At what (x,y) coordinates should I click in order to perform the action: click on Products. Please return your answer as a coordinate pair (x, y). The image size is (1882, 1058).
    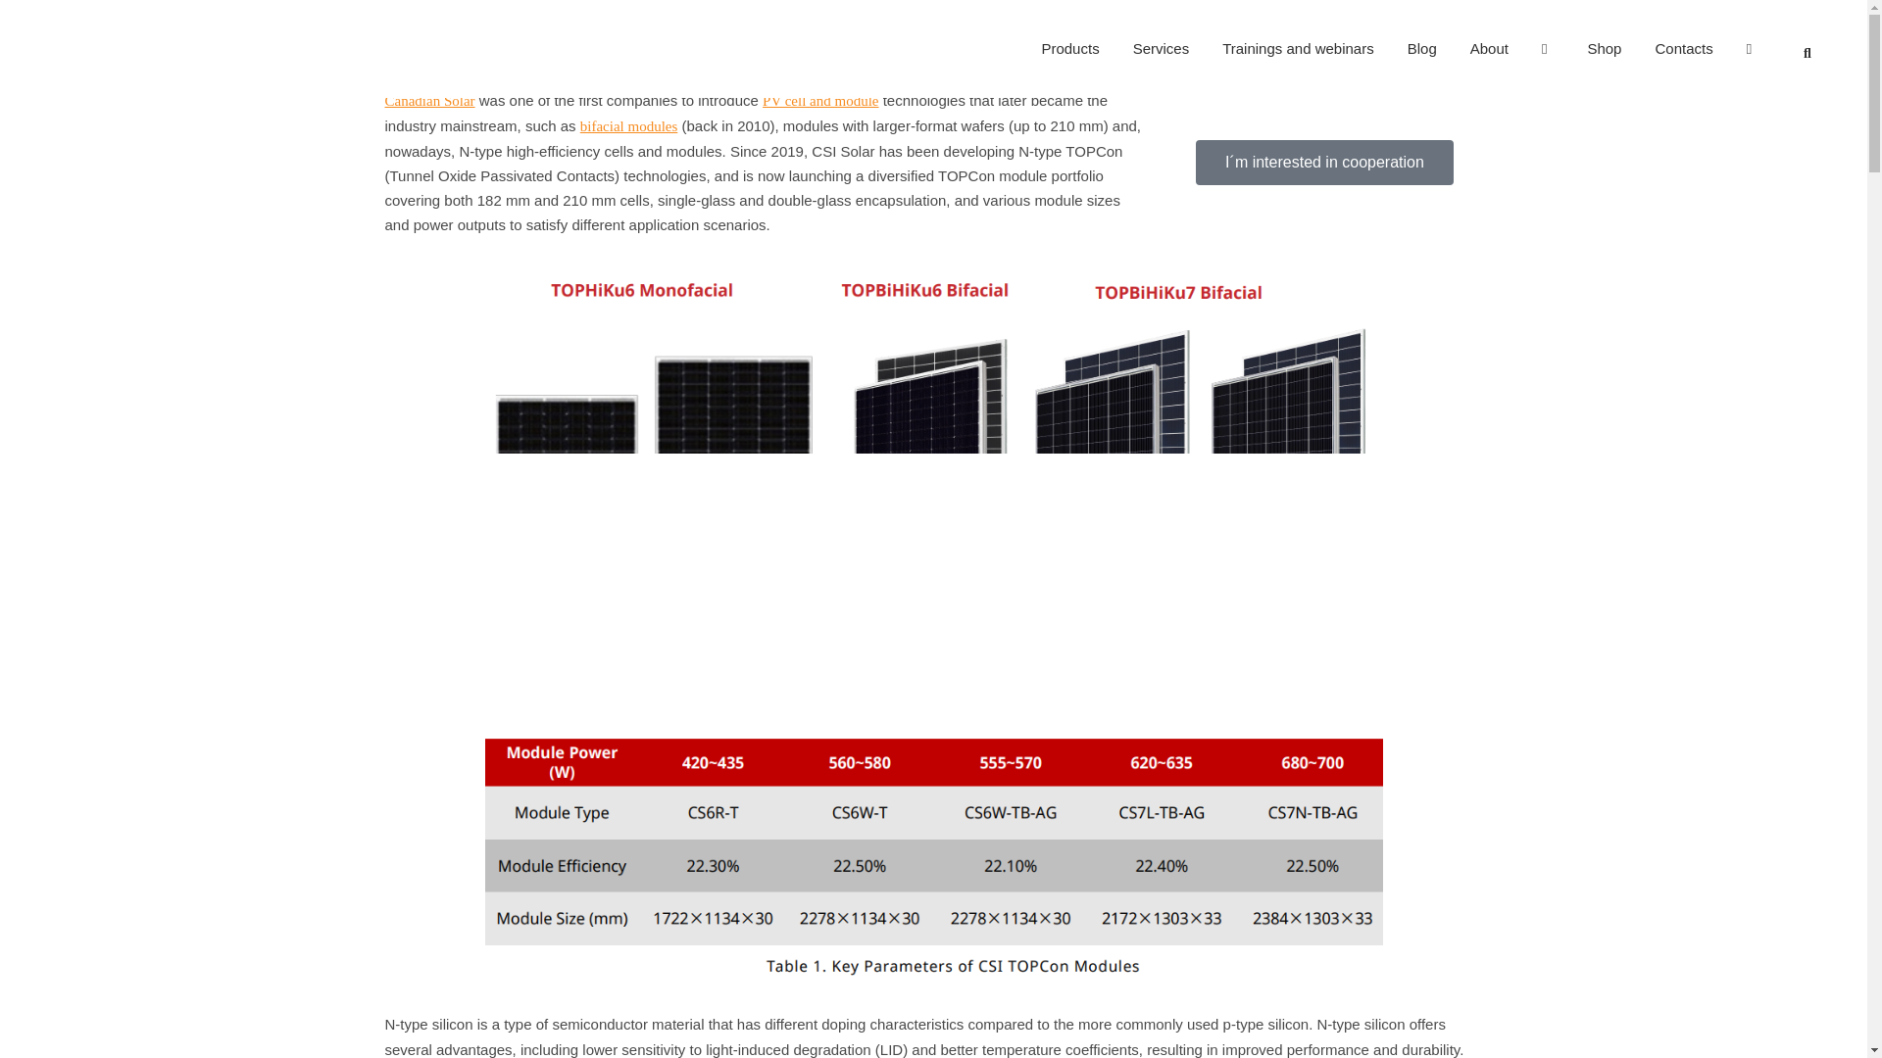
    Looking at the image, I should click on (1069, 49).